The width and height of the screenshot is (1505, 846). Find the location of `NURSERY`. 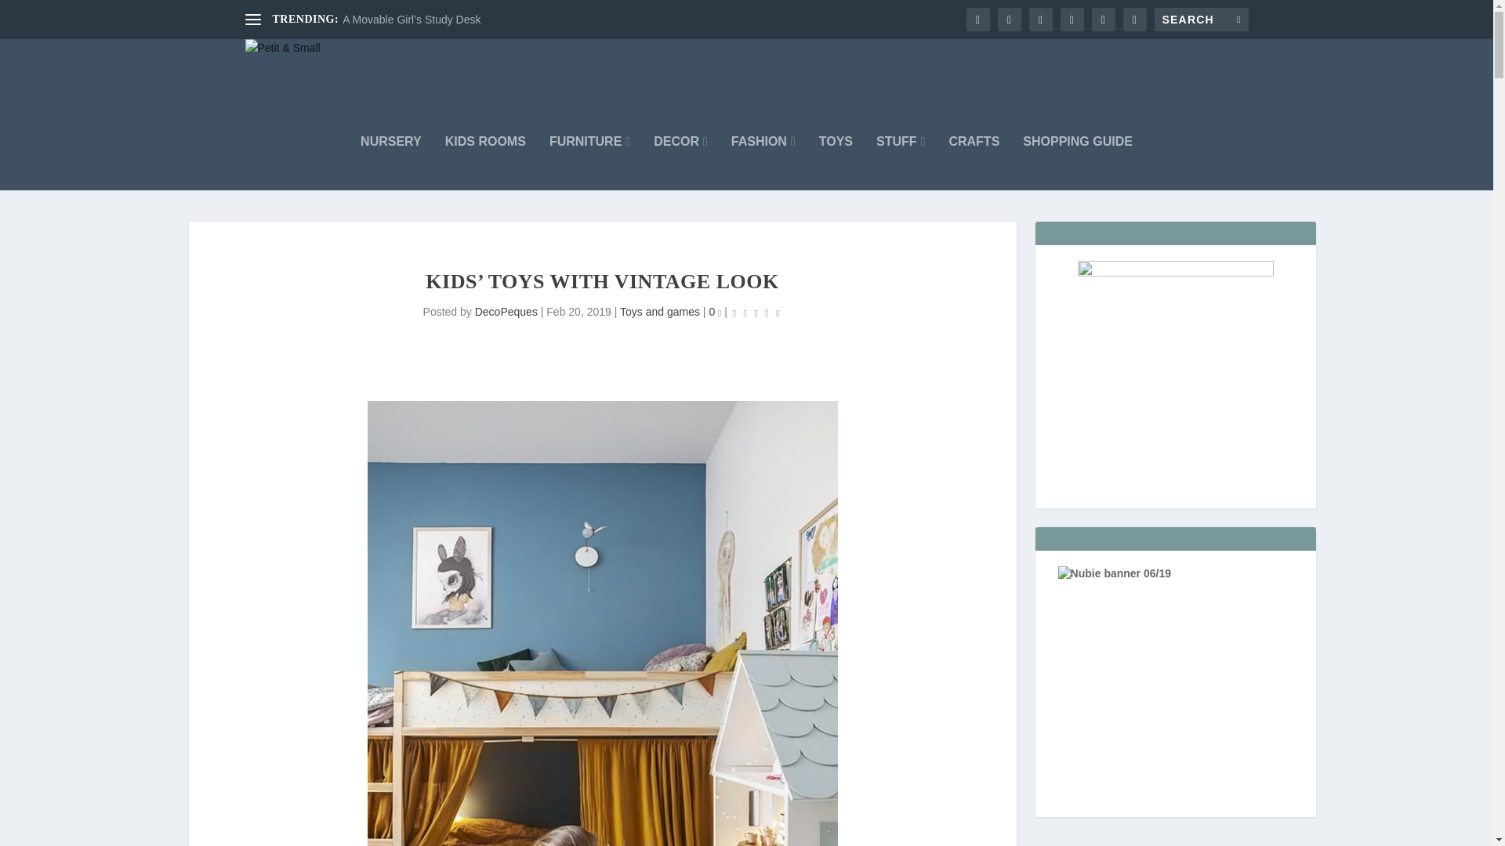

NURSERY is located at coordinates (390, 163).